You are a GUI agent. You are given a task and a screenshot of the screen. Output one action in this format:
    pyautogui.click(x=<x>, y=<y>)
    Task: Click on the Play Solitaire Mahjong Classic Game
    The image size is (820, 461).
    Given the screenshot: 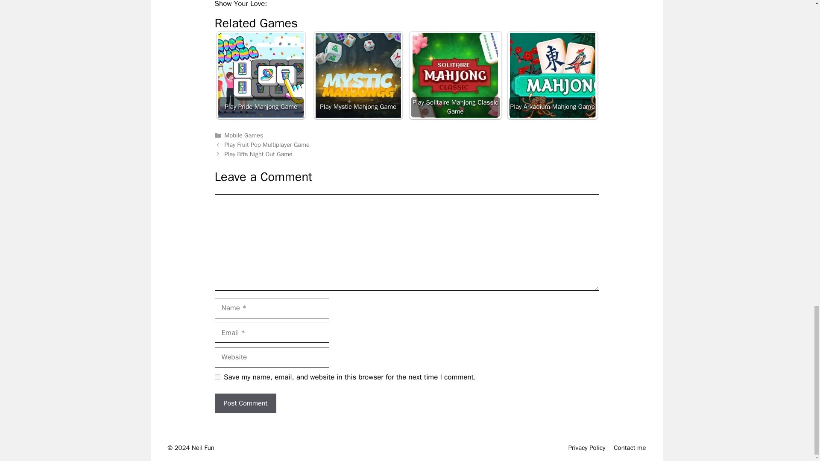 What is the action you would take?
    pyautogui.click(x=455, y=75)
    